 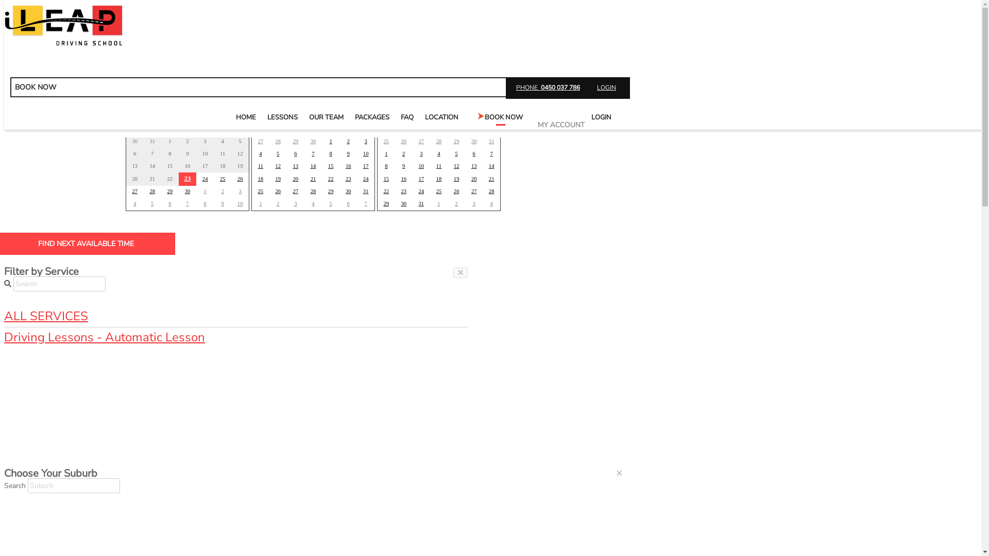 What do you see at coordinates (366, 141) in the screenshot?
I see `3` at bounding box center [366, 141].